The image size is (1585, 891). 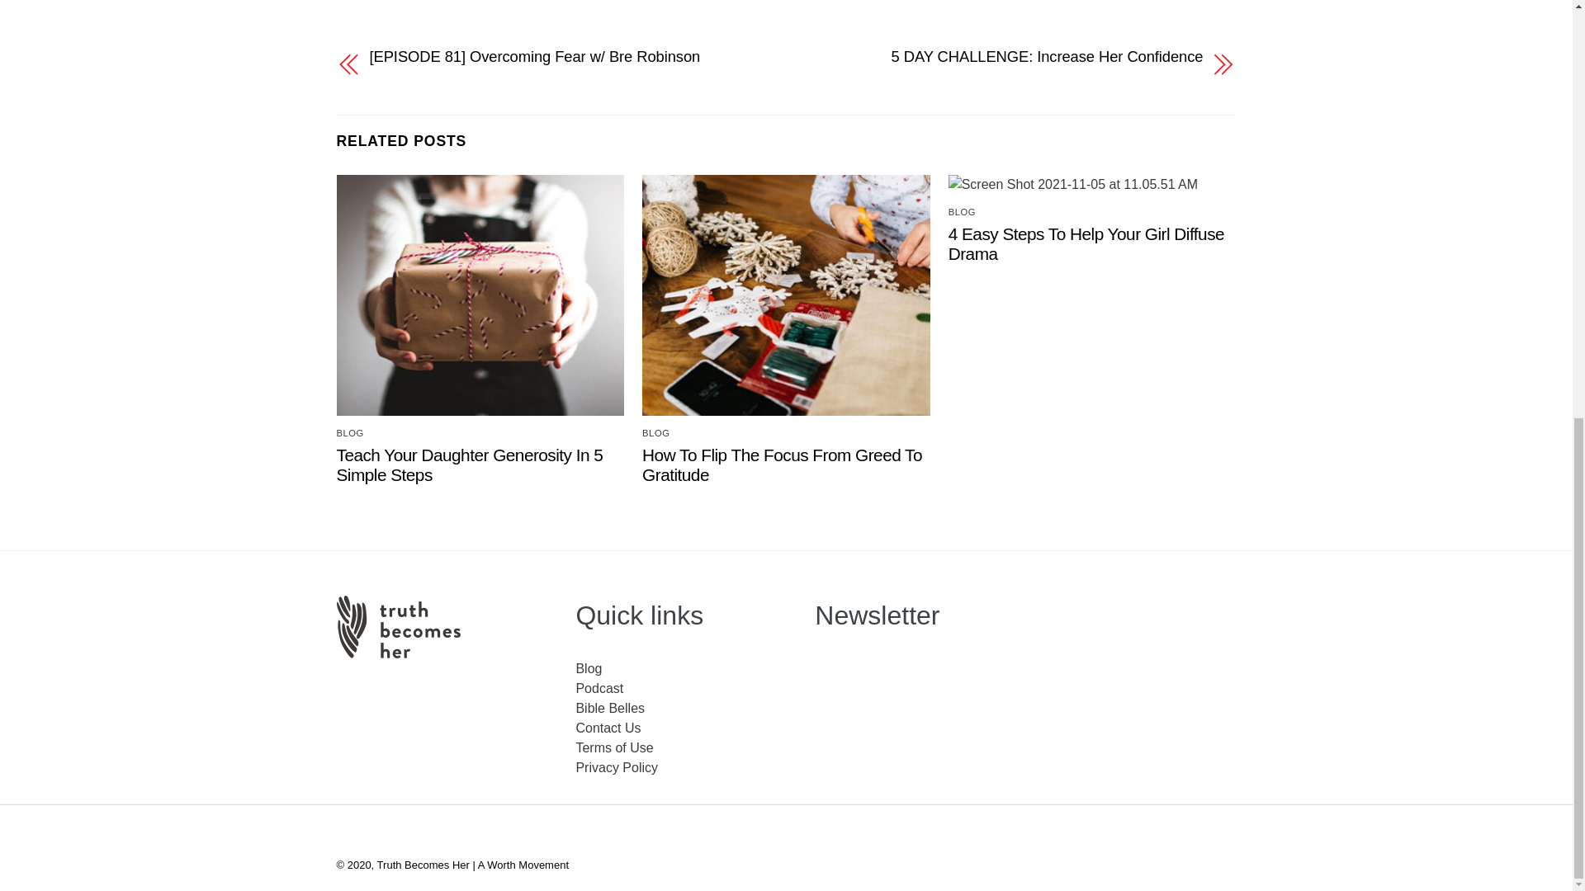 I want to click on Terms of Use, so click(x=614, y=747).